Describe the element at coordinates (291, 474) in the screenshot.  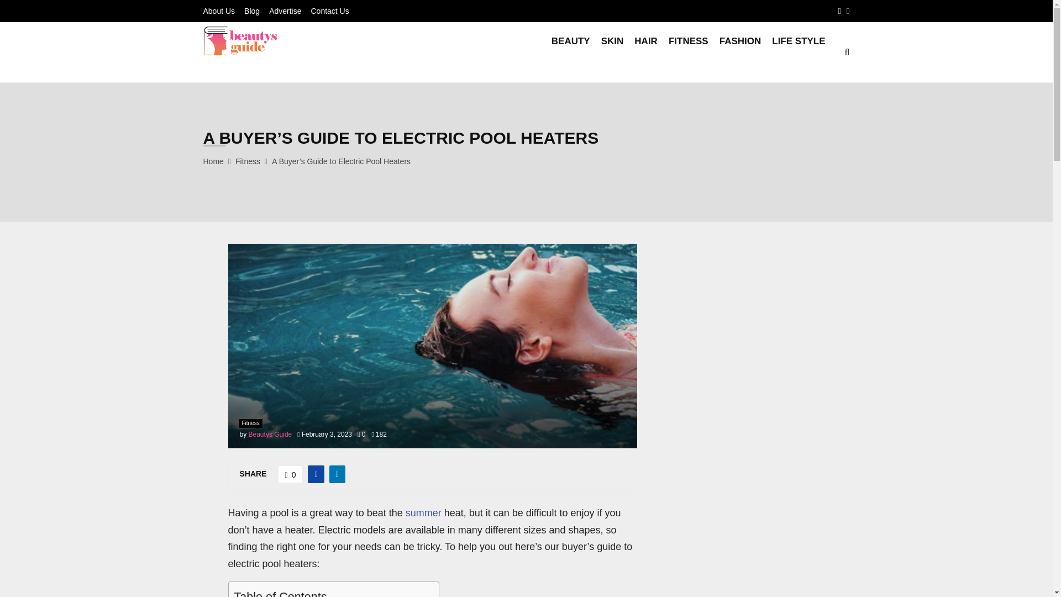
I see `Like` at that location.